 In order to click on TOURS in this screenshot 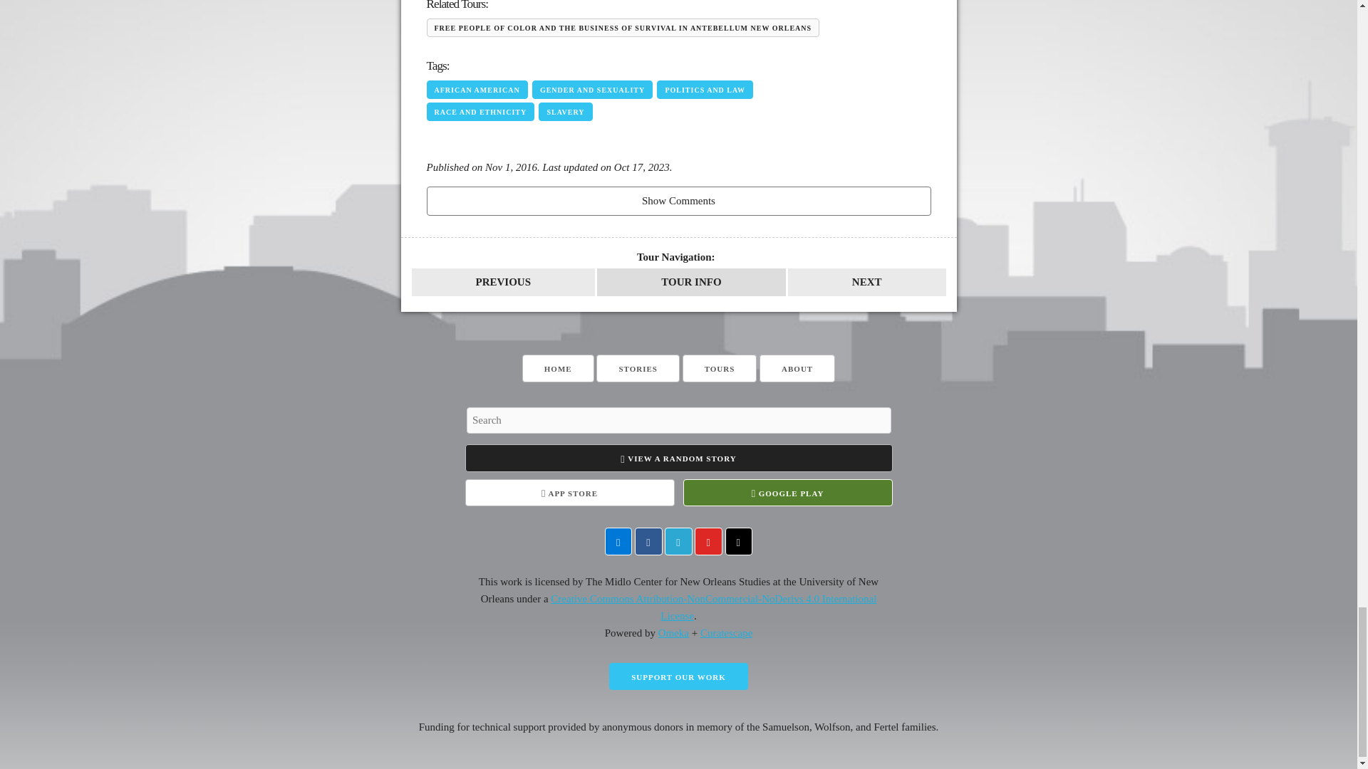, I will do `click(720, 367)`.